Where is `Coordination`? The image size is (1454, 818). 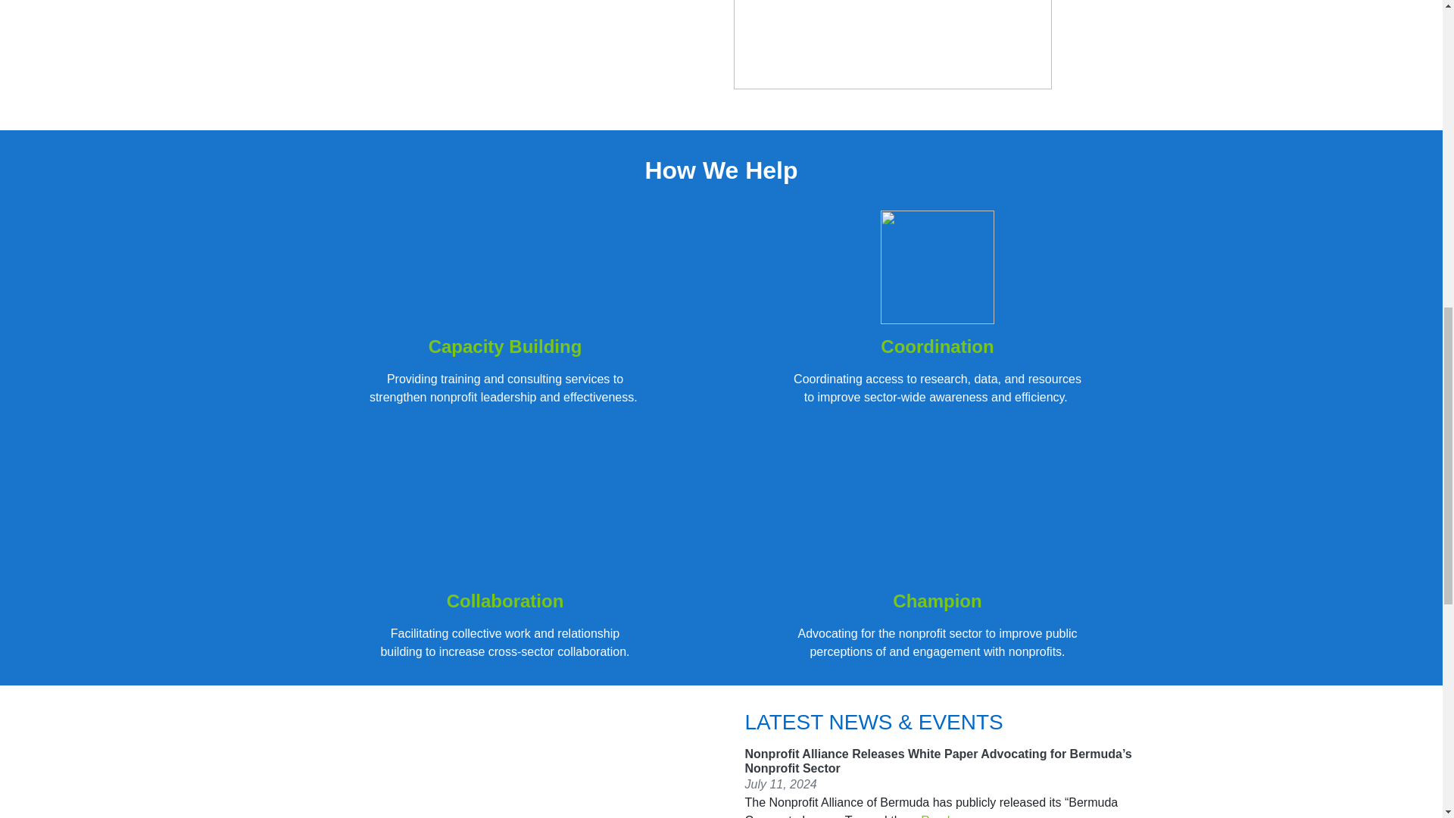 Coordination is located at coordinates (937, 345).